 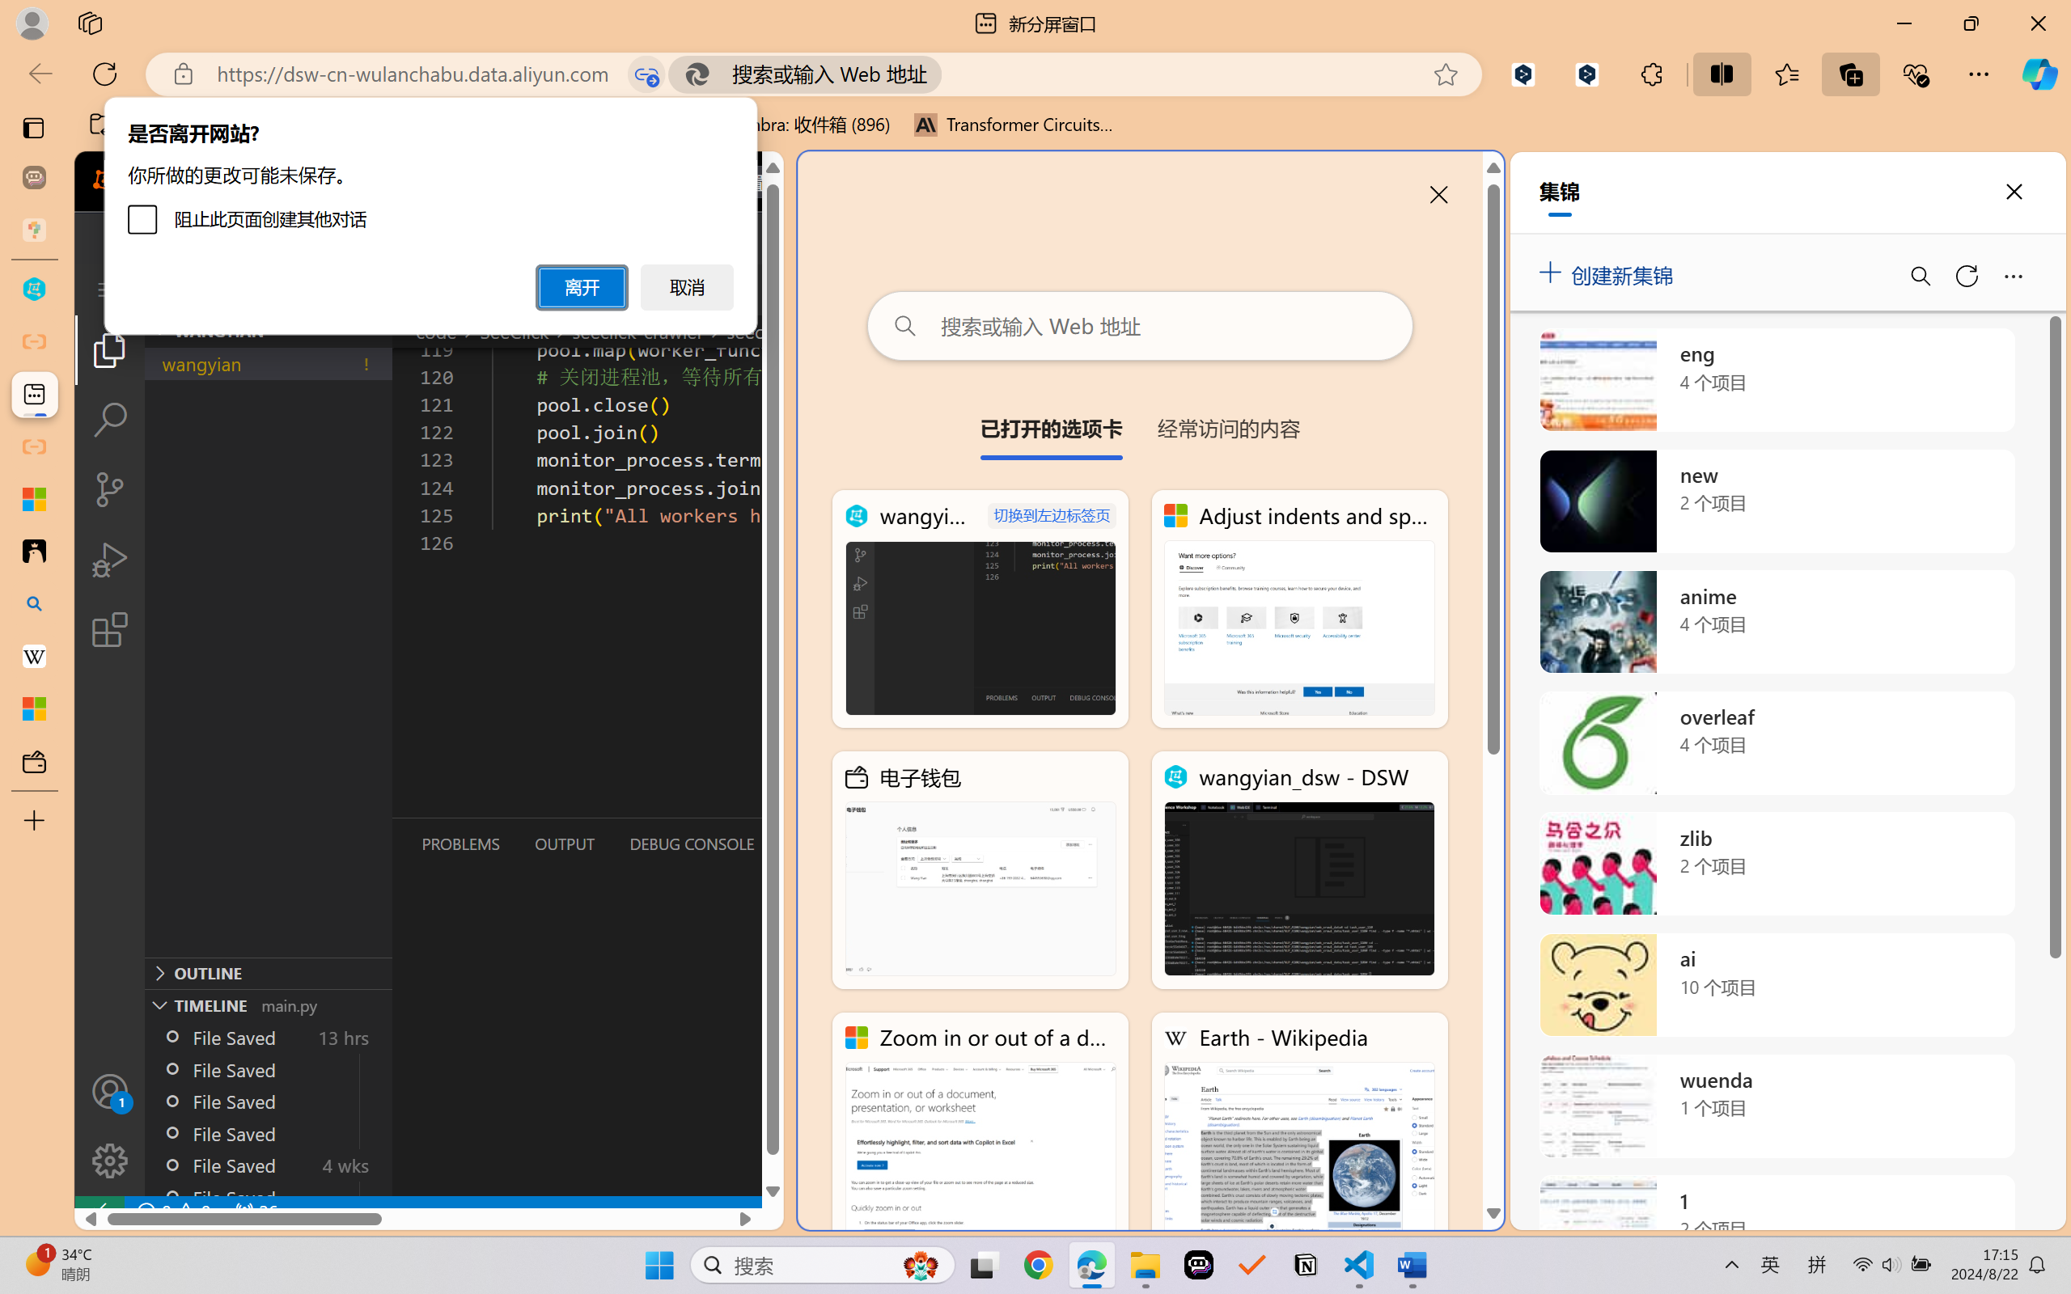 What do you see at coordinates (167, 15) in the screenshot?
I see `Redo` at bounding box center [167, 15].